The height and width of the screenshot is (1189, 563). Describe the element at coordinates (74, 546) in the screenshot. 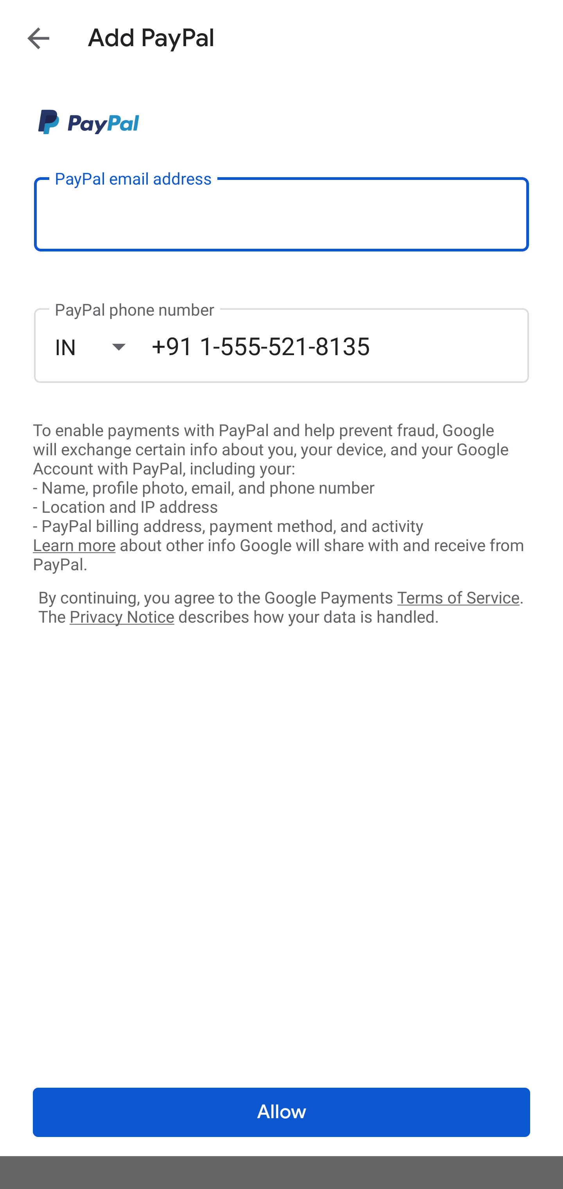

I see `Learn more` at that location.